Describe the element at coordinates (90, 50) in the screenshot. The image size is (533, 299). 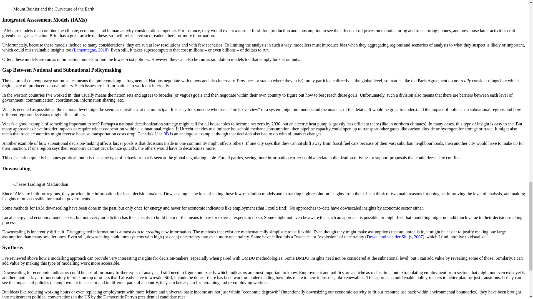
I see `Lamontagne, 2018` at that location.